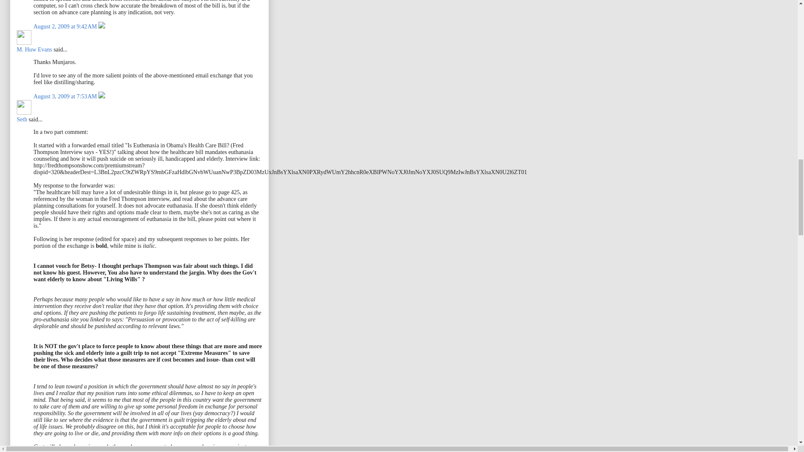  I want to click on Delete Comment, so click(101, 96).